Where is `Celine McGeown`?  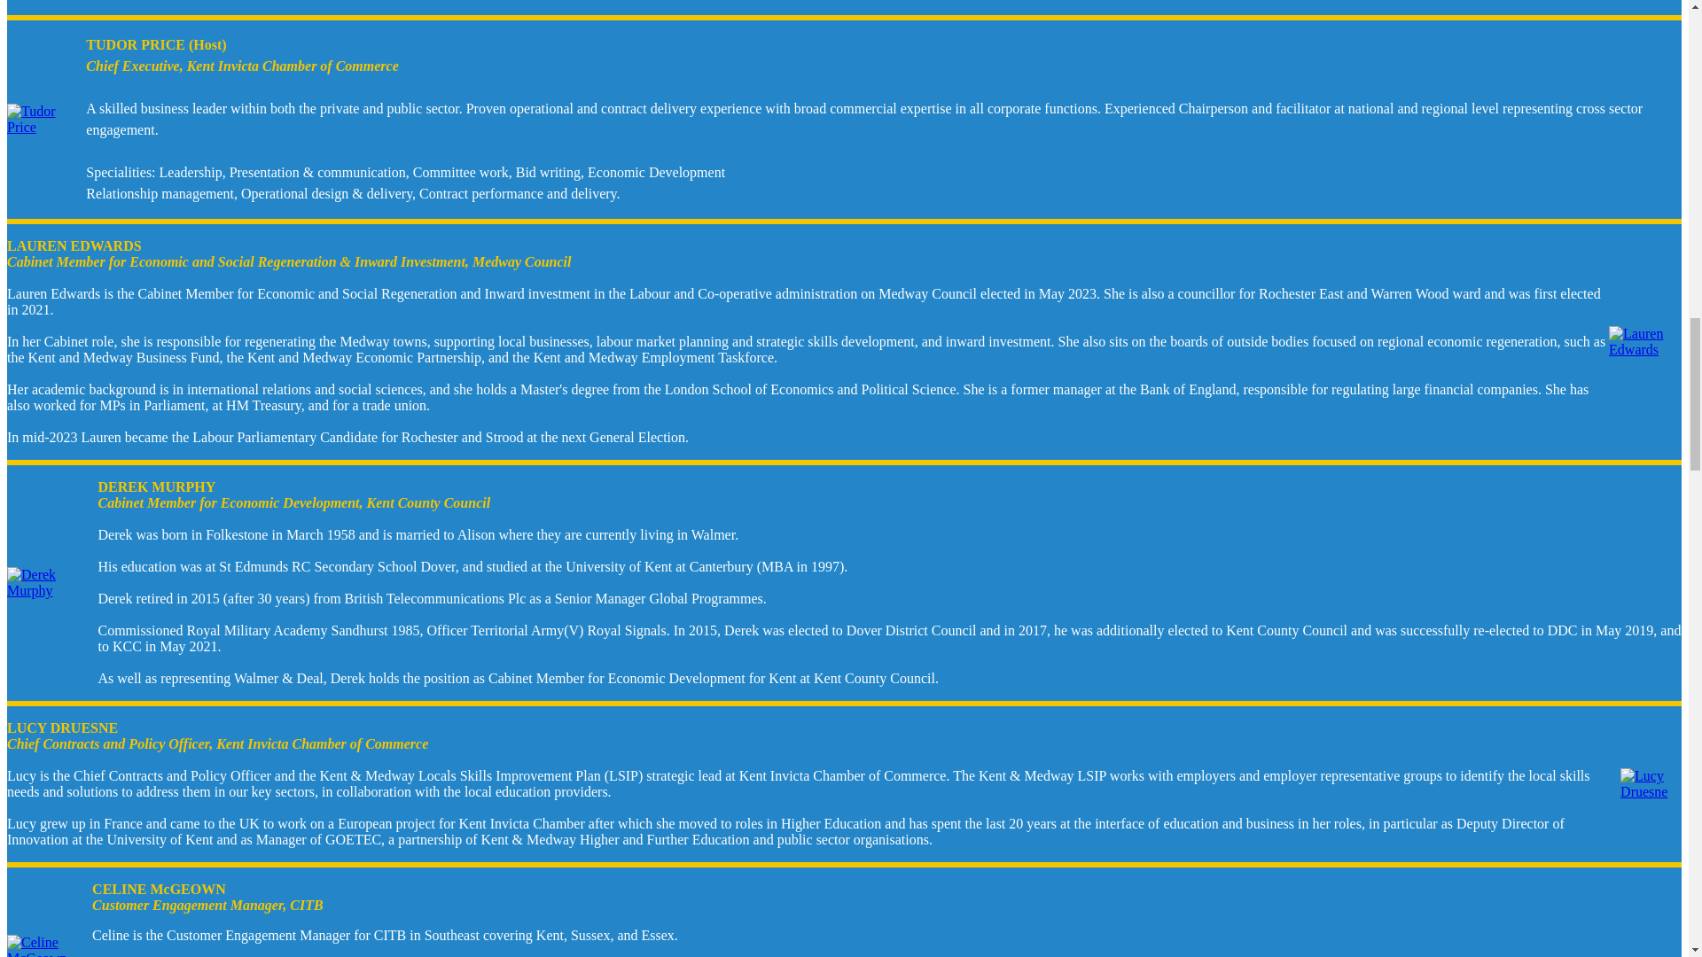 Celine McGeown is located at coordinates (49, 946).